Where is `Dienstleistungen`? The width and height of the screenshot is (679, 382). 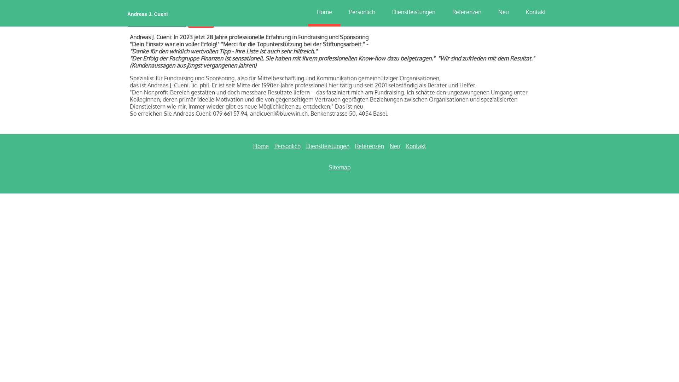 Dienstleistungen is located at coordinates (414, 12).